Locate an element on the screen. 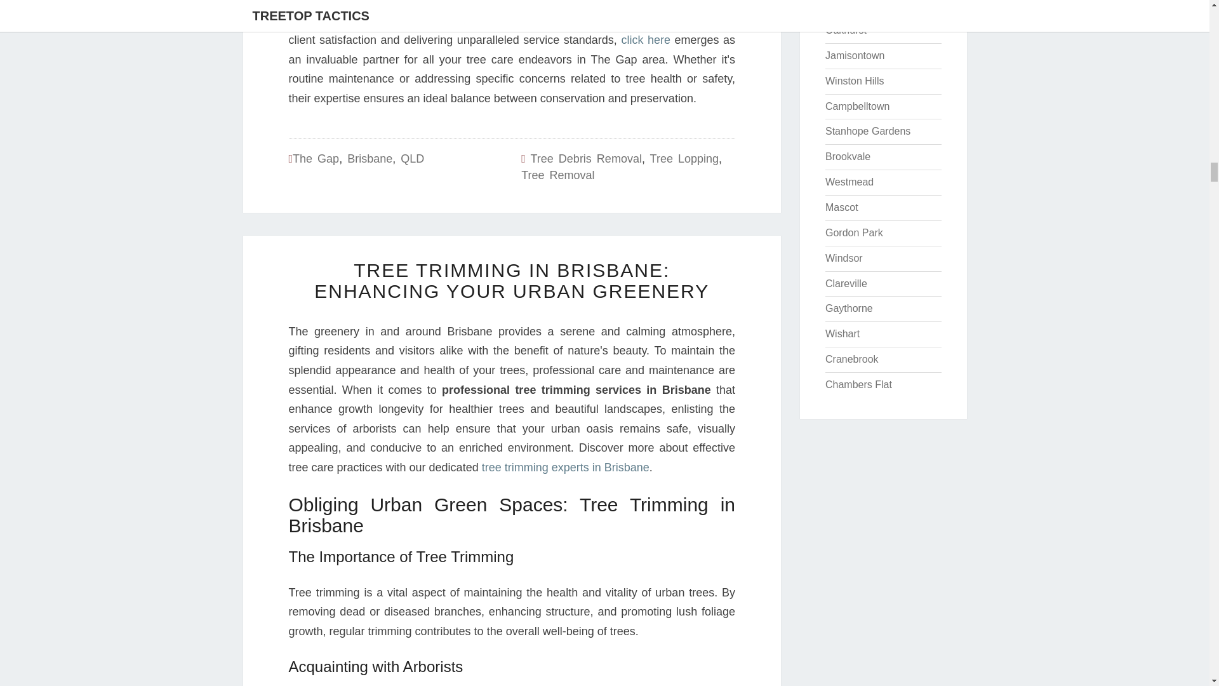  The Gap is located at coordinates (315, 159).